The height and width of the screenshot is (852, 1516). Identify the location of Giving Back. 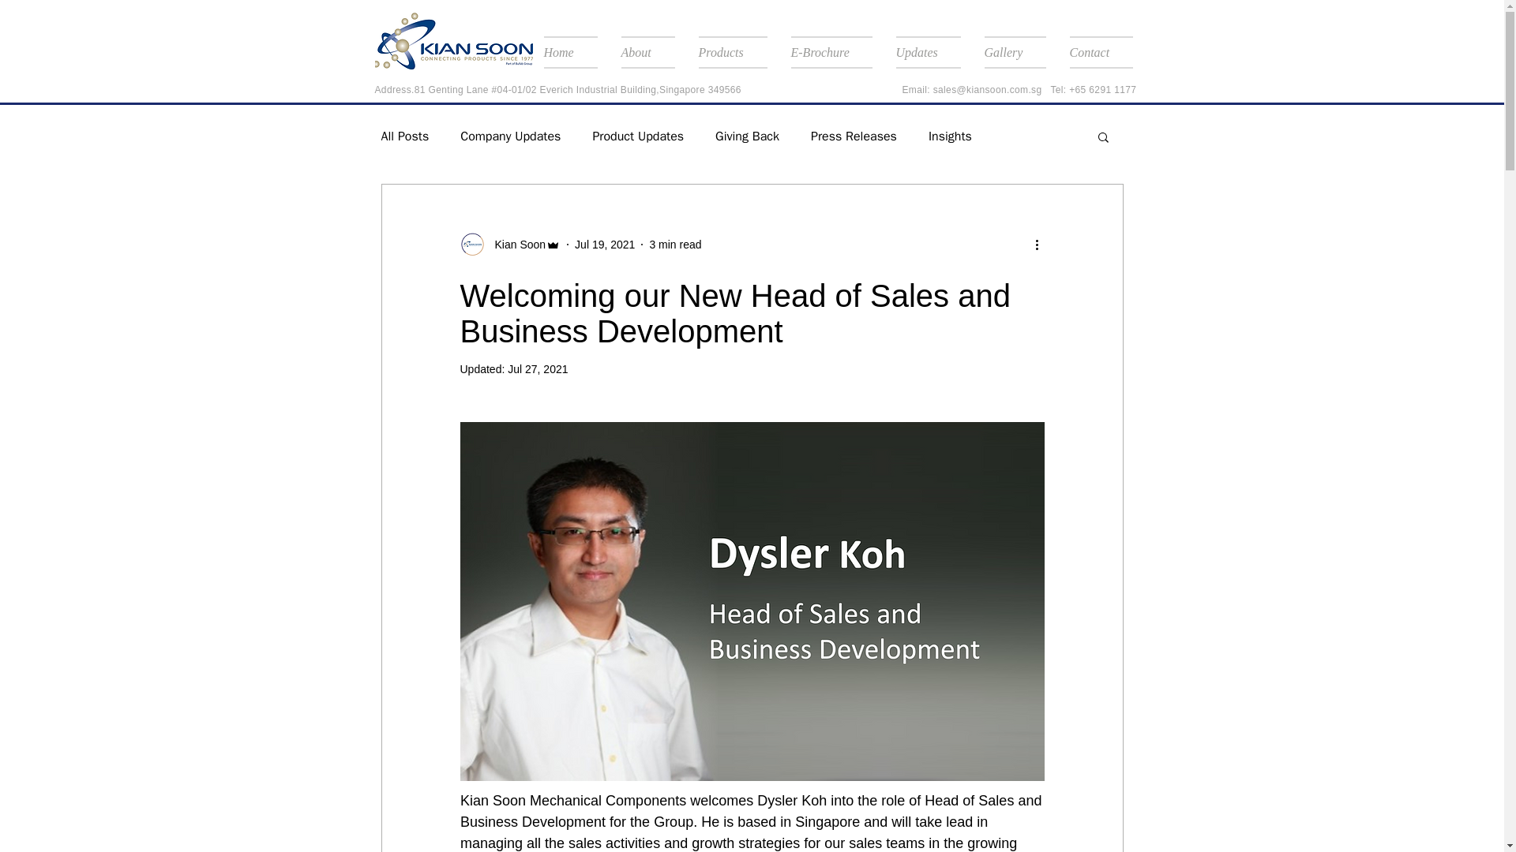
(747, 136).